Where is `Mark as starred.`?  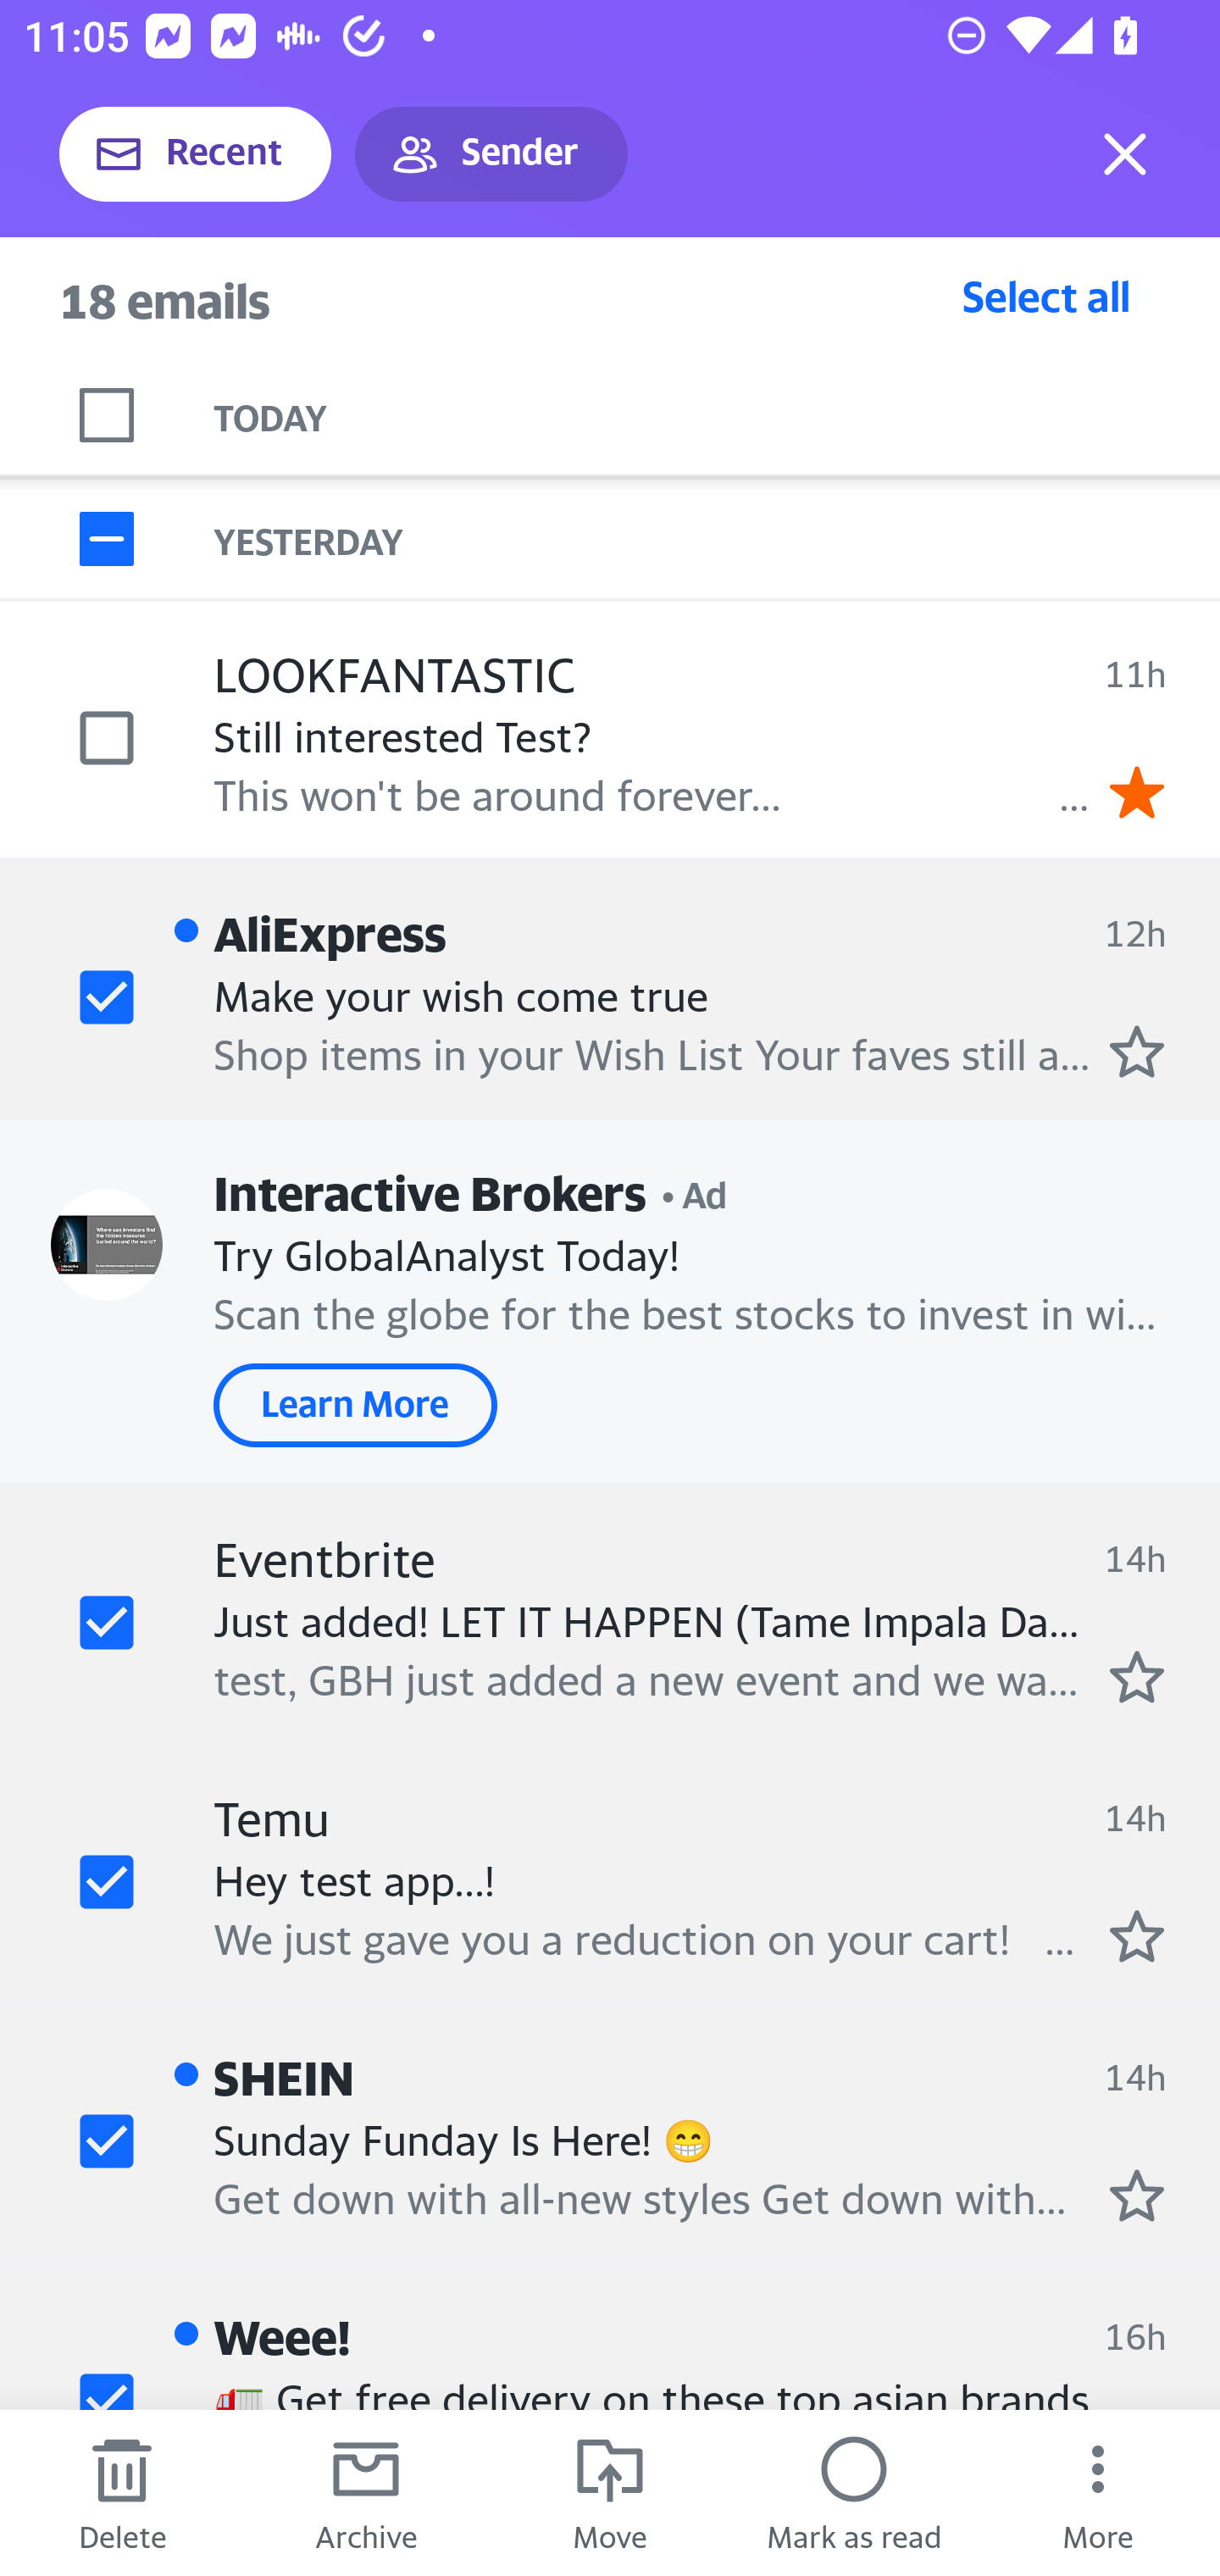
Mark as starred. is located at coordinates (1137, 1052).